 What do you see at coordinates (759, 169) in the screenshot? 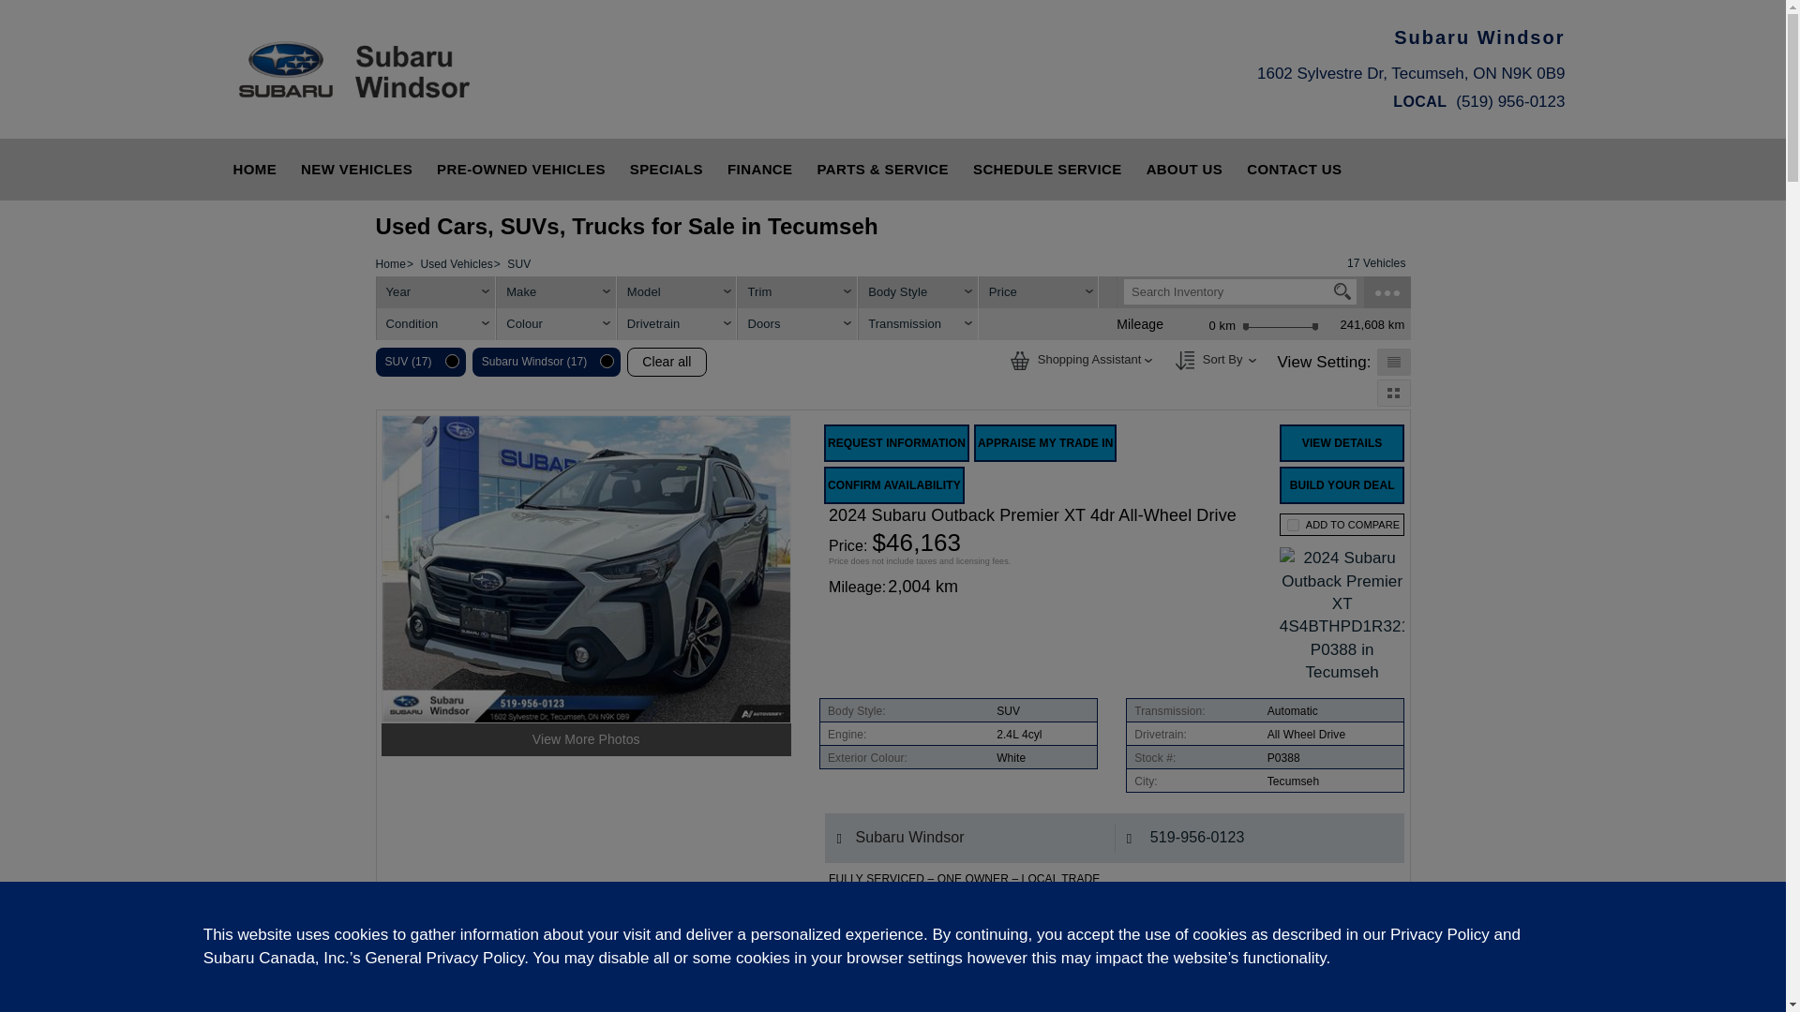
I see `FINANCE` at bounding box center [759, 169].